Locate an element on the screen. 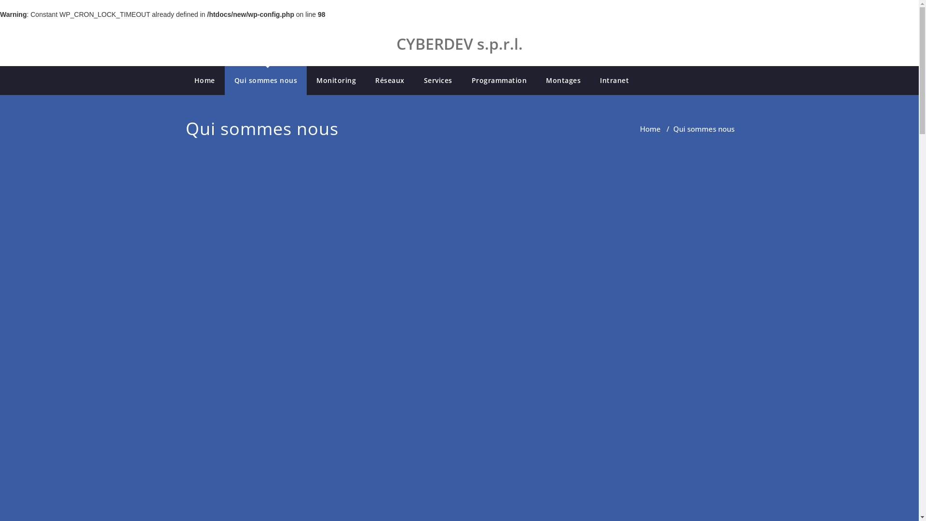 This screenshot has height=521, width=926. Programmation is located at coordinates (500, 81).